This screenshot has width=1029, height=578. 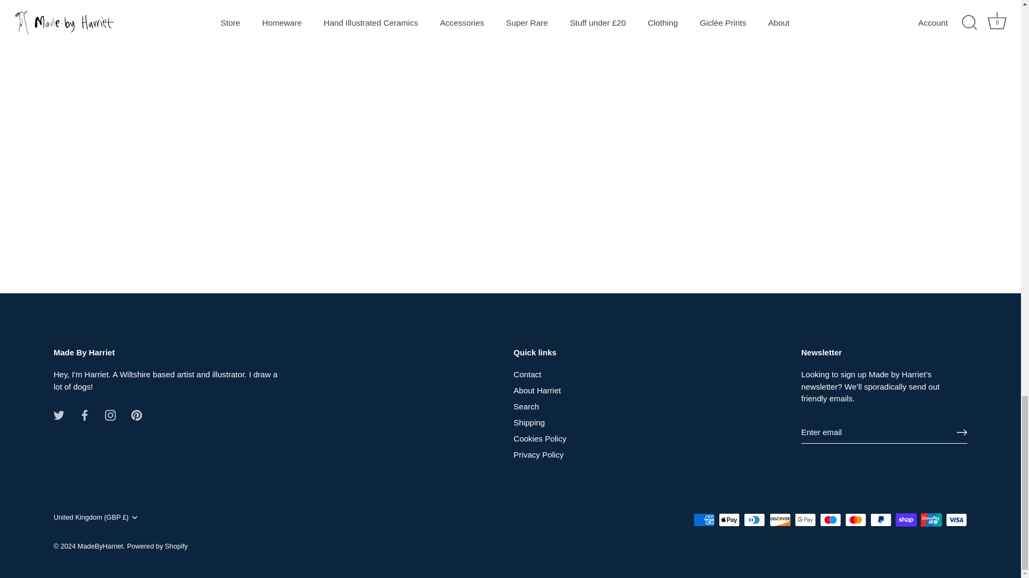 What do you see at coordinates (961, 432) in the screenshot?
I see `RIGHT ARROW LONG` at bounding box center [961, 432].